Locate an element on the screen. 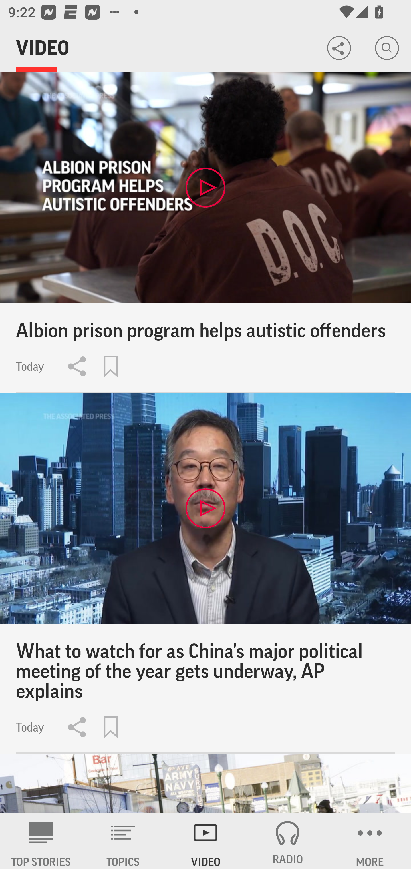 The image size is (411, 869). RADIO is located at coordinates (288, 841).